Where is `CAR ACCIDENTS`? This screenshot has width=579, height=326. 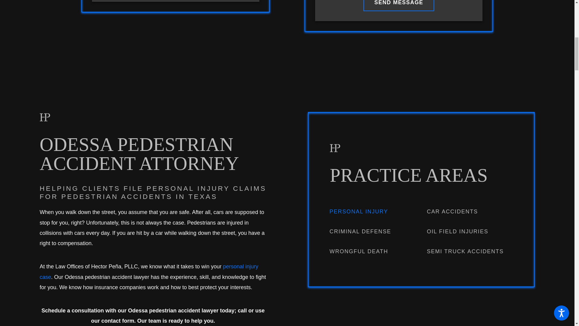 CAR ACCIDENTS is located at coordinates (470, 212).